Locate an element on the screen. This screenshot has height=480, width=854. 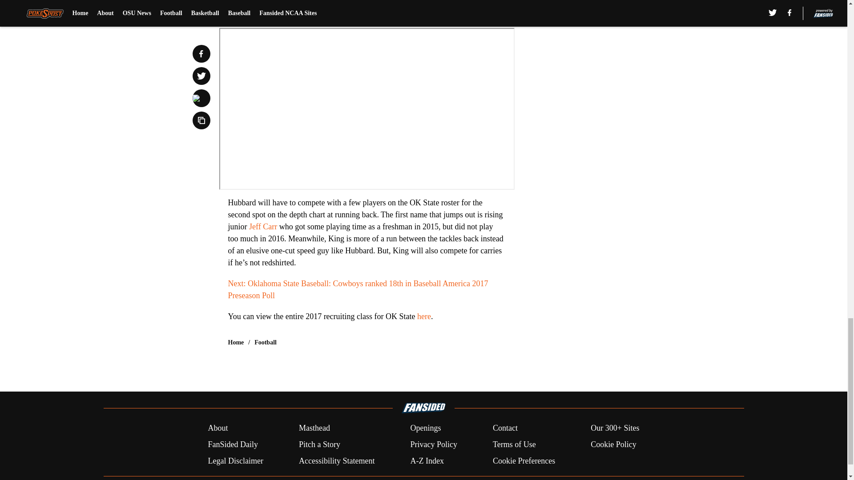
Jeff Carr is located at coordinates (263, 227).